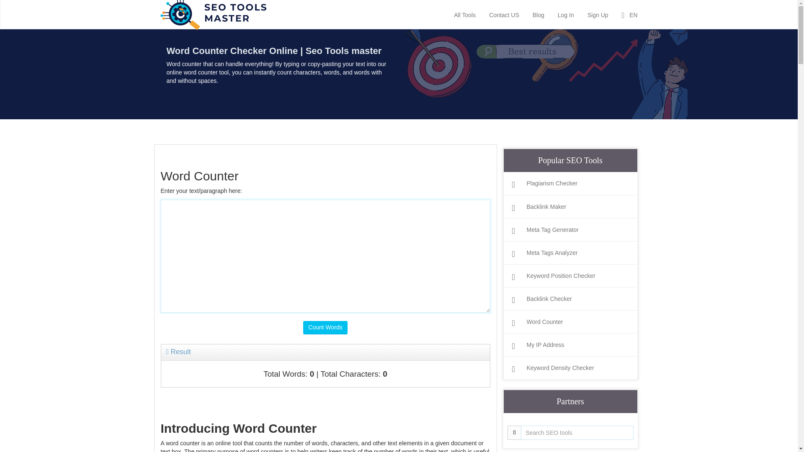  Describe the element at coordinates (570, 276) in the screenshot. I see `Keyword Position Checker` at that location.